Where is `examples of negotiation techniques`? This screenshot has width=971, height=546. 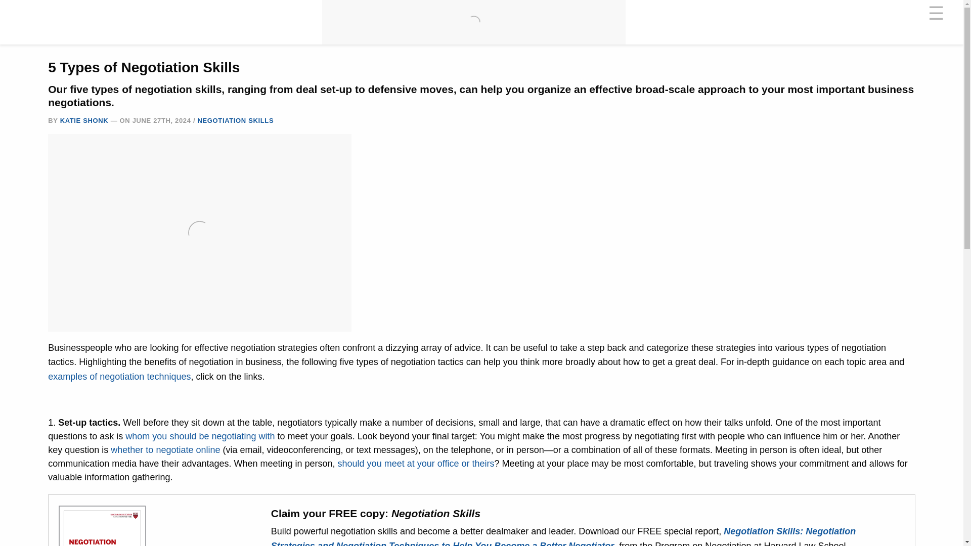 examples of negotiation techniques is located at coordinates (119, 376).